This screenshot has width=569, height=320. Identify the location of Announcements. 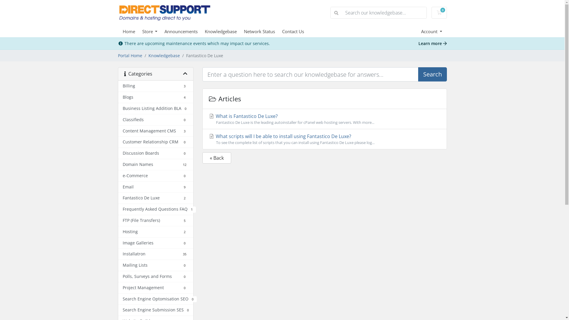
(185, 31).